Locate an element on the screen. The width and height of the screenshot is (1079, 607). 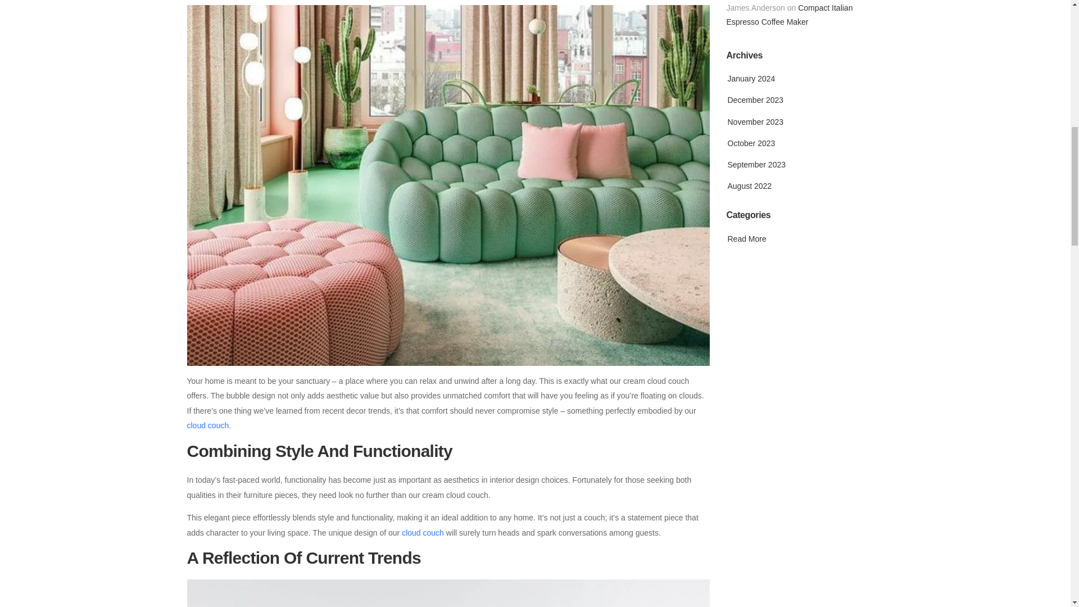
August 2022 is located at coordinates (749, 185).